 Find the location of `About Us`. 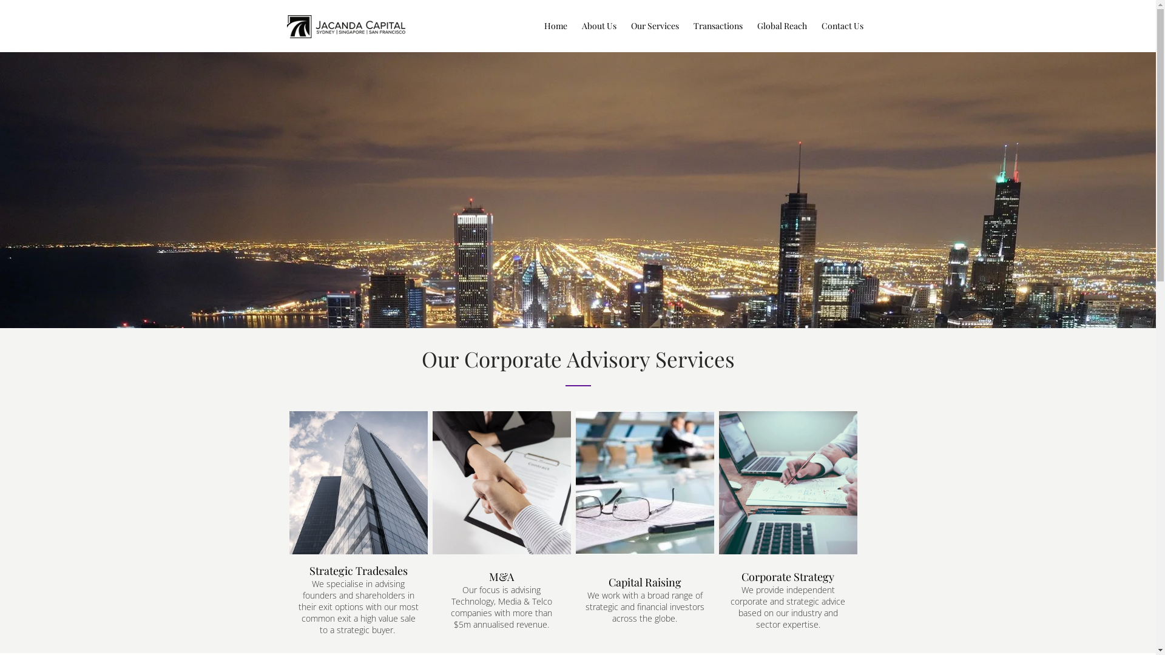

About Us is located at coordinates (598, 25).